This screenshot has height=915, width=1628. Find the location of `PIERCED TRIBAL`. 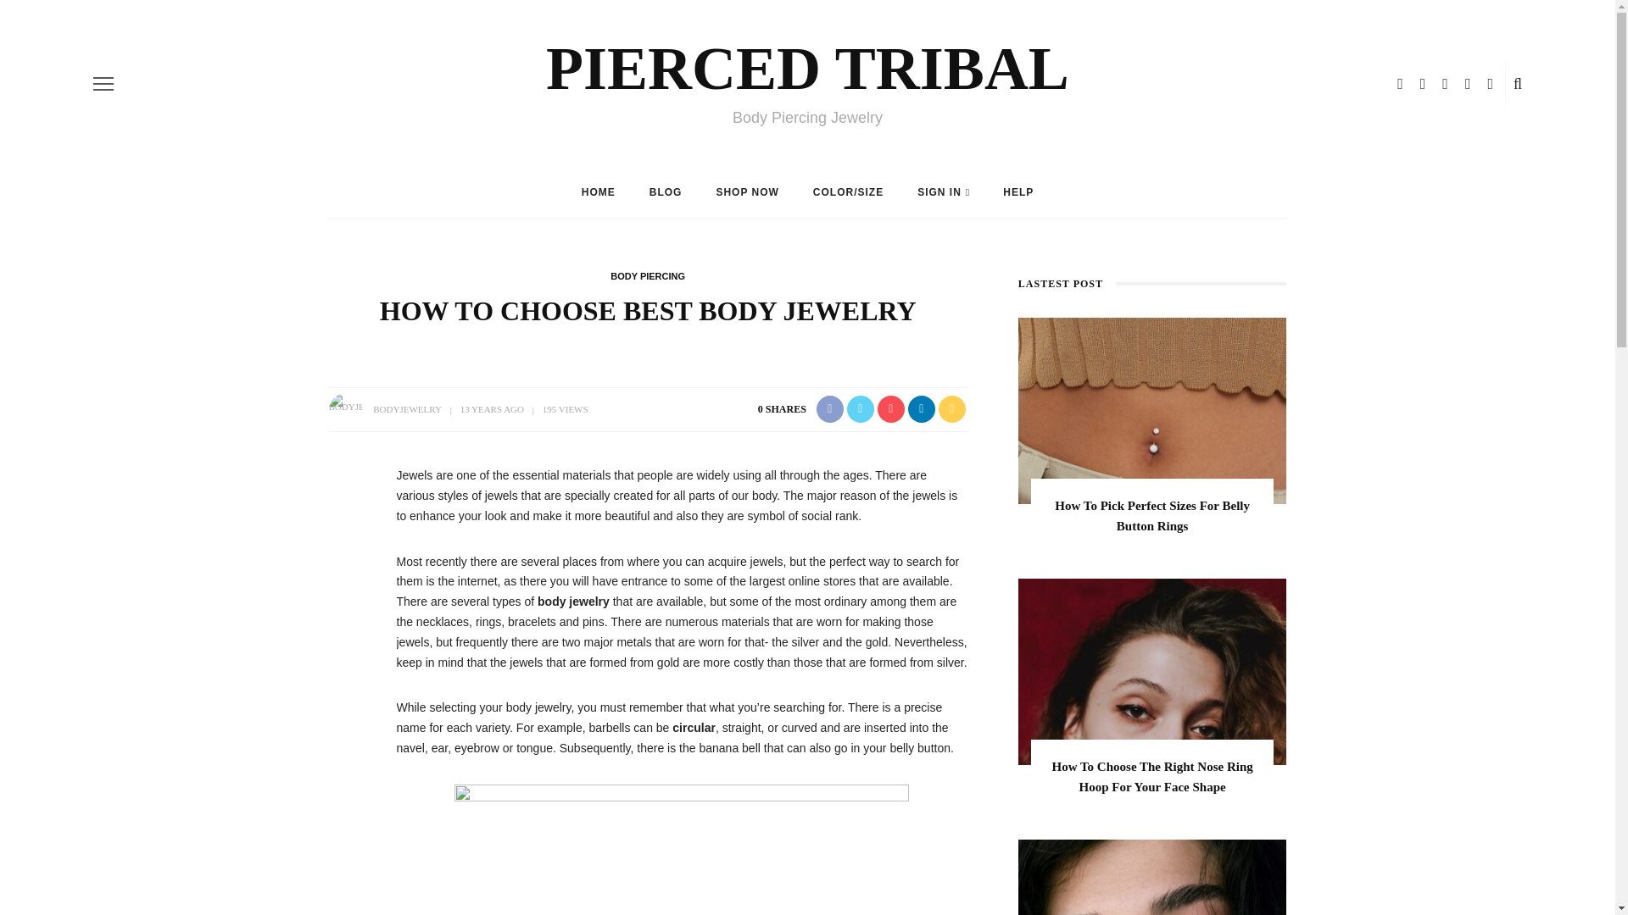

PIERCED TRIBAL is located at coordinates (807, 68).